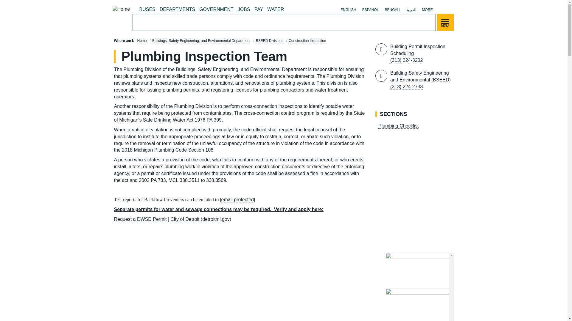  What do you see at coordinates (427, 10) in the screenshot?
I see `MORE` at bounding box center [427, 10].